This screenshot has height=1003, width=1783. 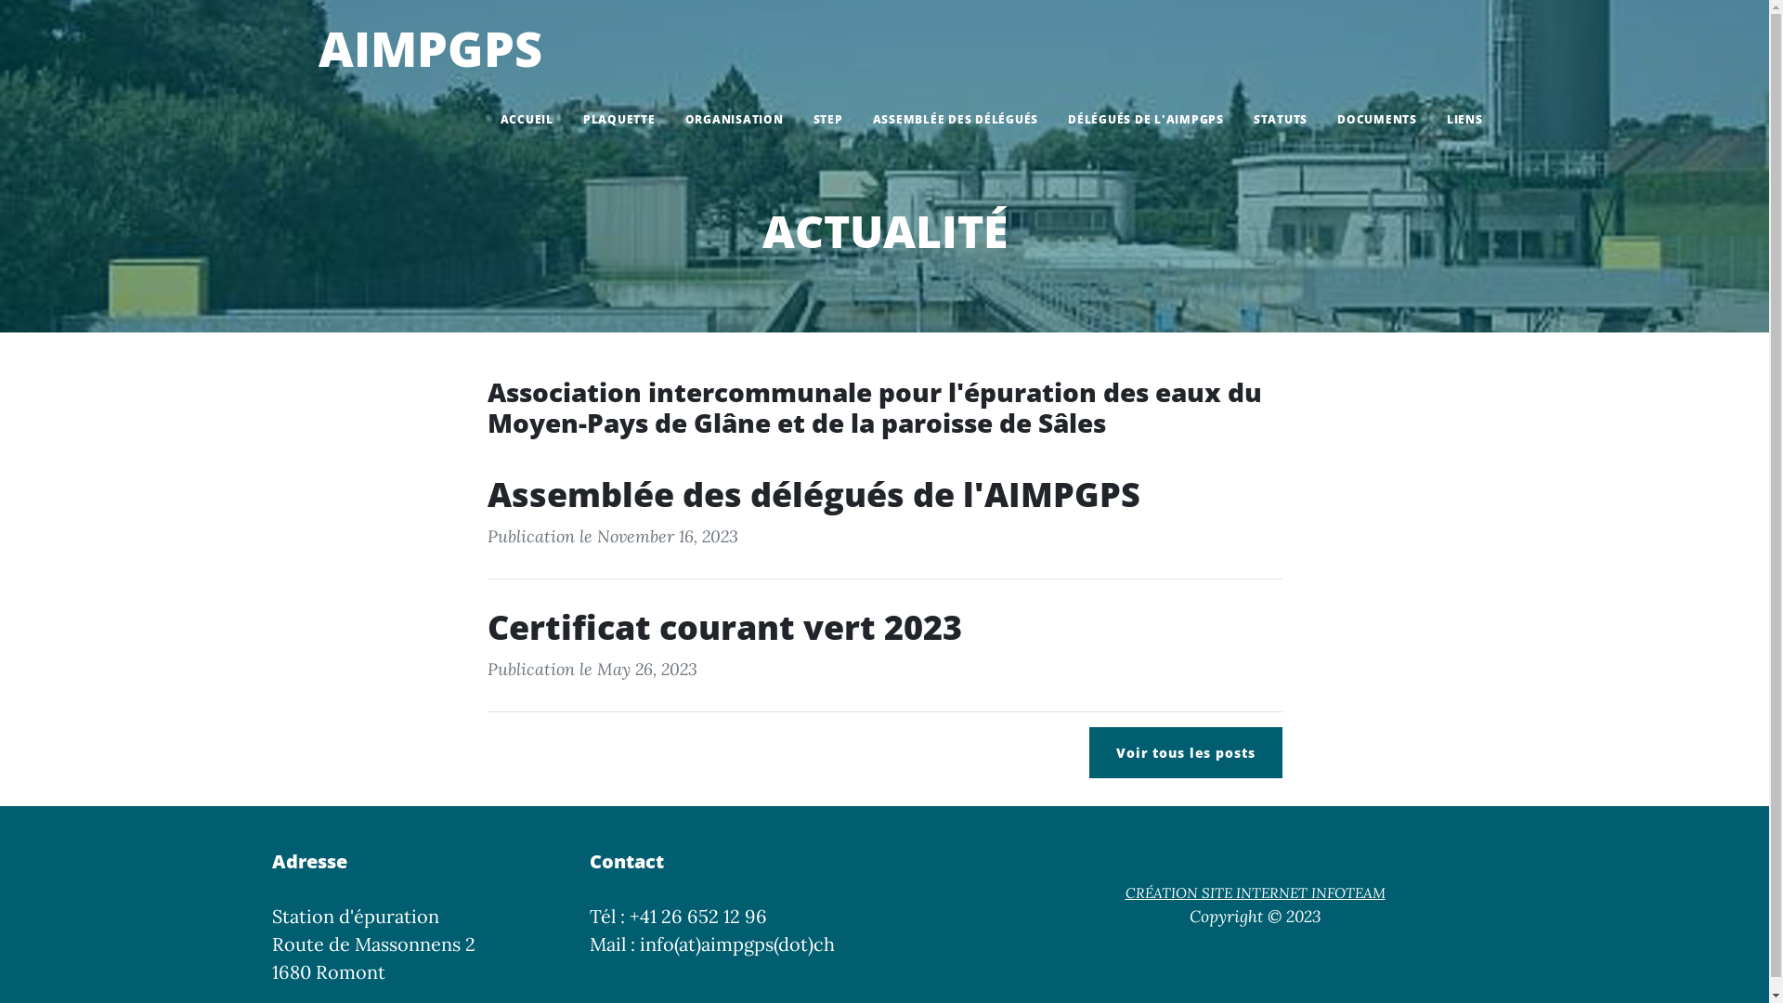 What do you see at coordinates (884, 628) in the screenshot?
I see `Certificat courant vert 2023` at bounding box center [884, 628].